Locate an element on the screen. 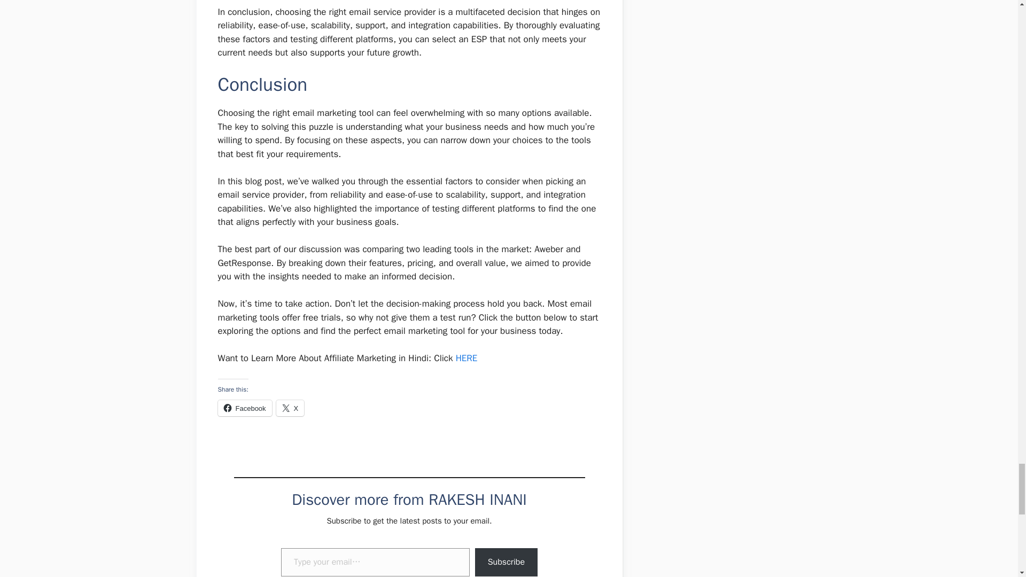 The image size is (1026, 577). HERE is located at coordinates (467, 358).